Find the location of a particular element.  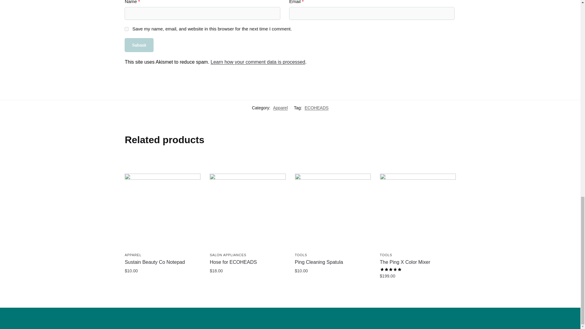

Submit is located at coordinates (139, 45).